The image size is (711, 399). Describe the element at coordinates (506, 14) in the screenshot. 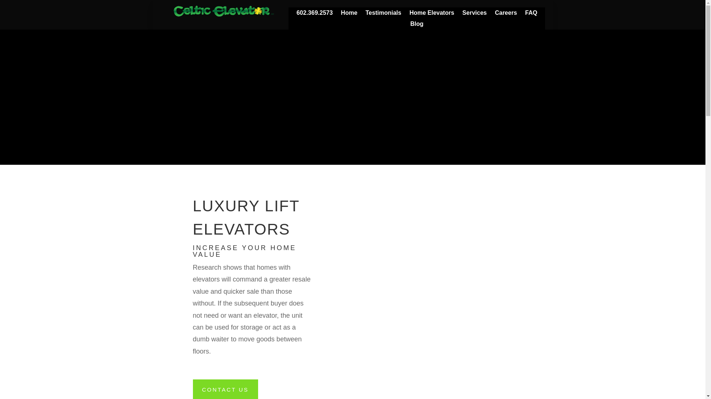

I see `Careers` at that location.